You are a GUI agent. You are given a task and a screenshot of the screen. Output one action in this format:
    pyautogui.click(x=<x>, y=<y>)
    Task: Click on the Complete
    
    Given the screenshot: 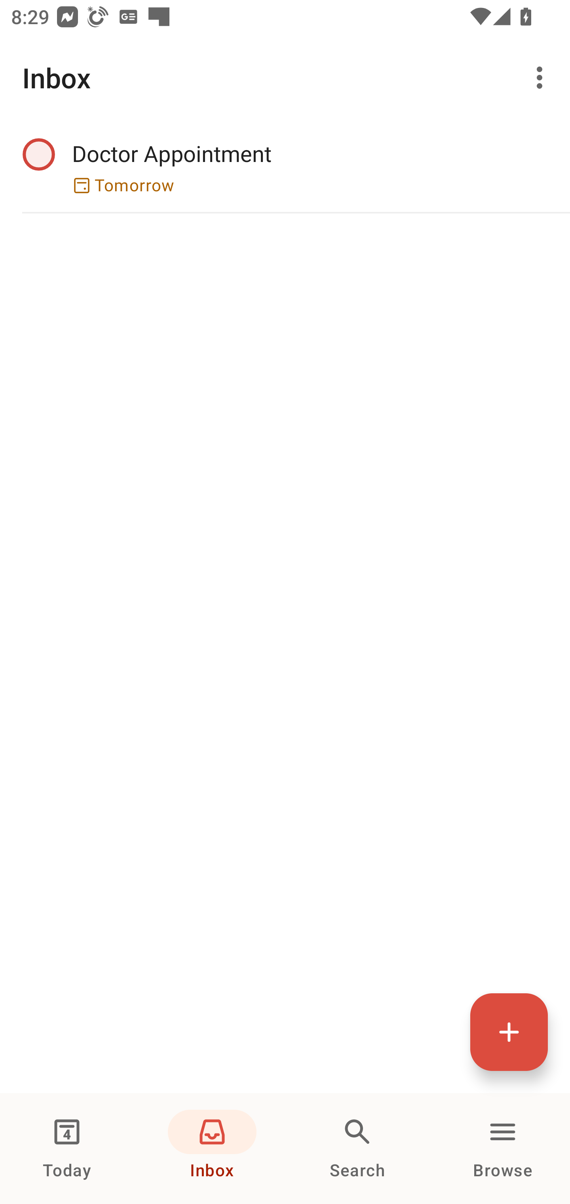 What is the action you would take?
    pyautogui.click(x=38, y=154)
    